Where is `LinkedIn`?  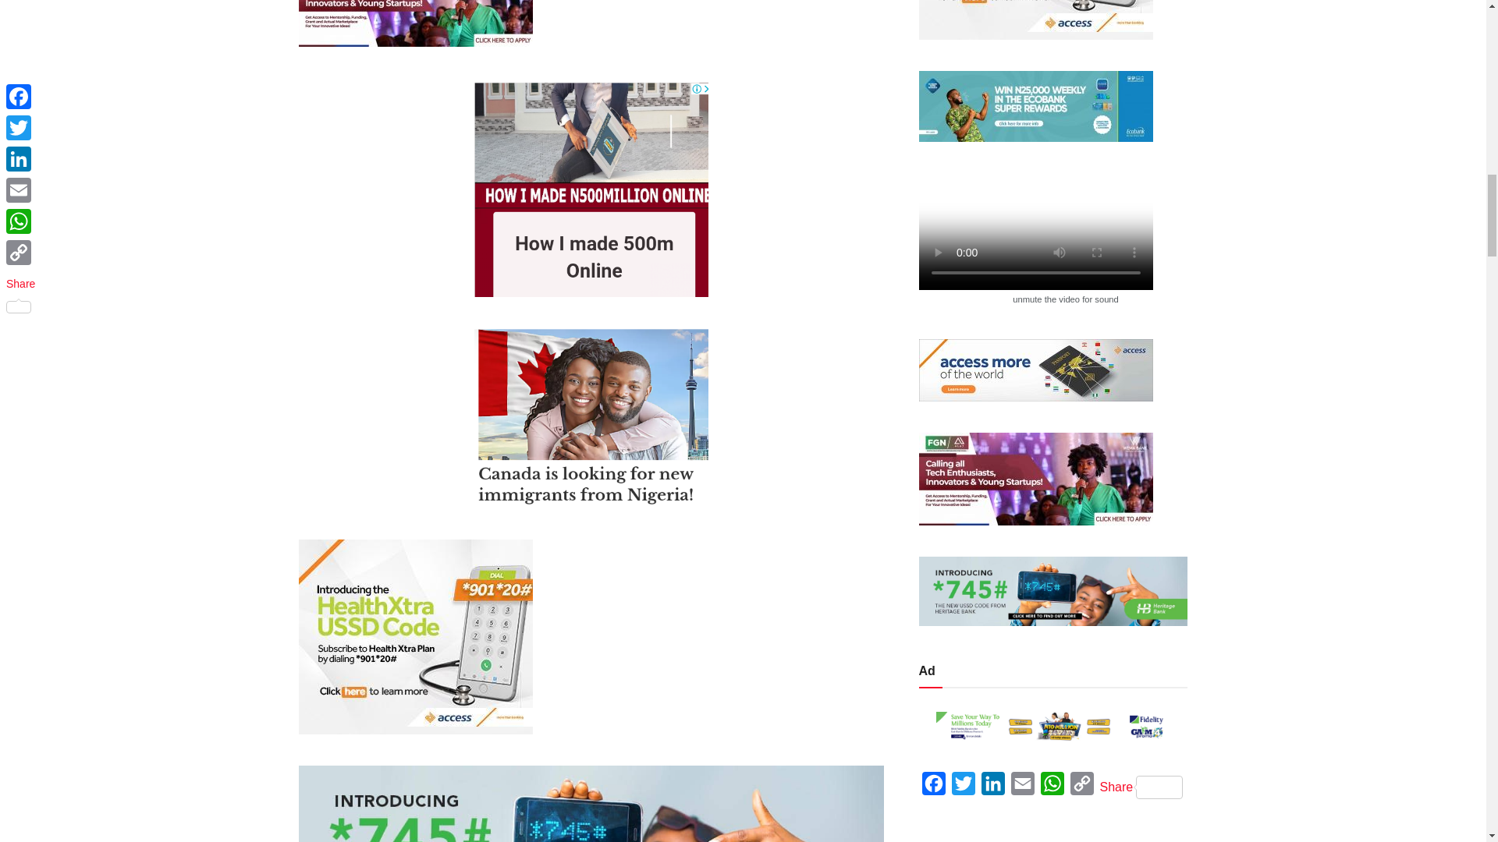 LinkedIn is located at coordinates (992, 787).